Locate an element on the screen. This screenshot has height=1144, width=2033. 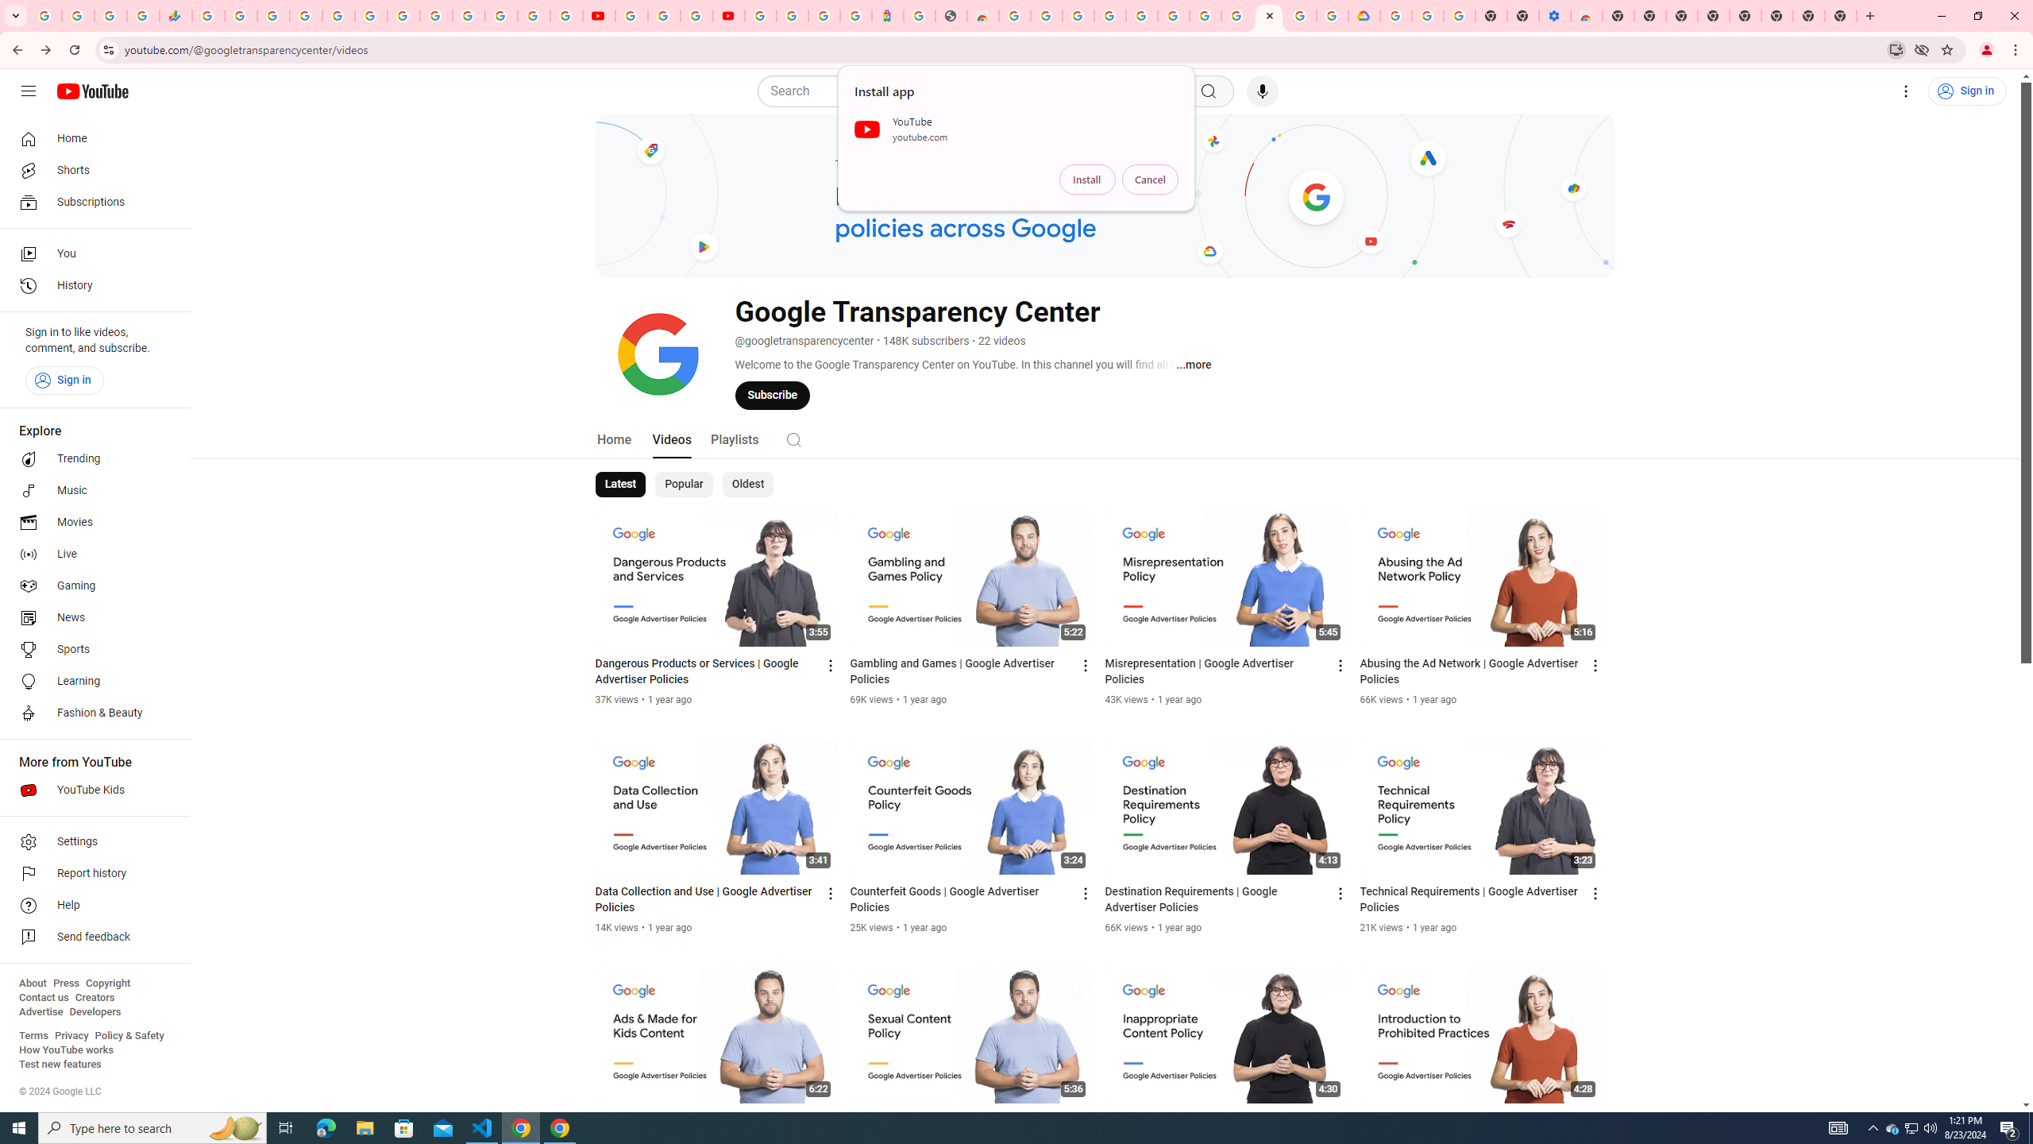
Search is located at coordinates (793, 439).